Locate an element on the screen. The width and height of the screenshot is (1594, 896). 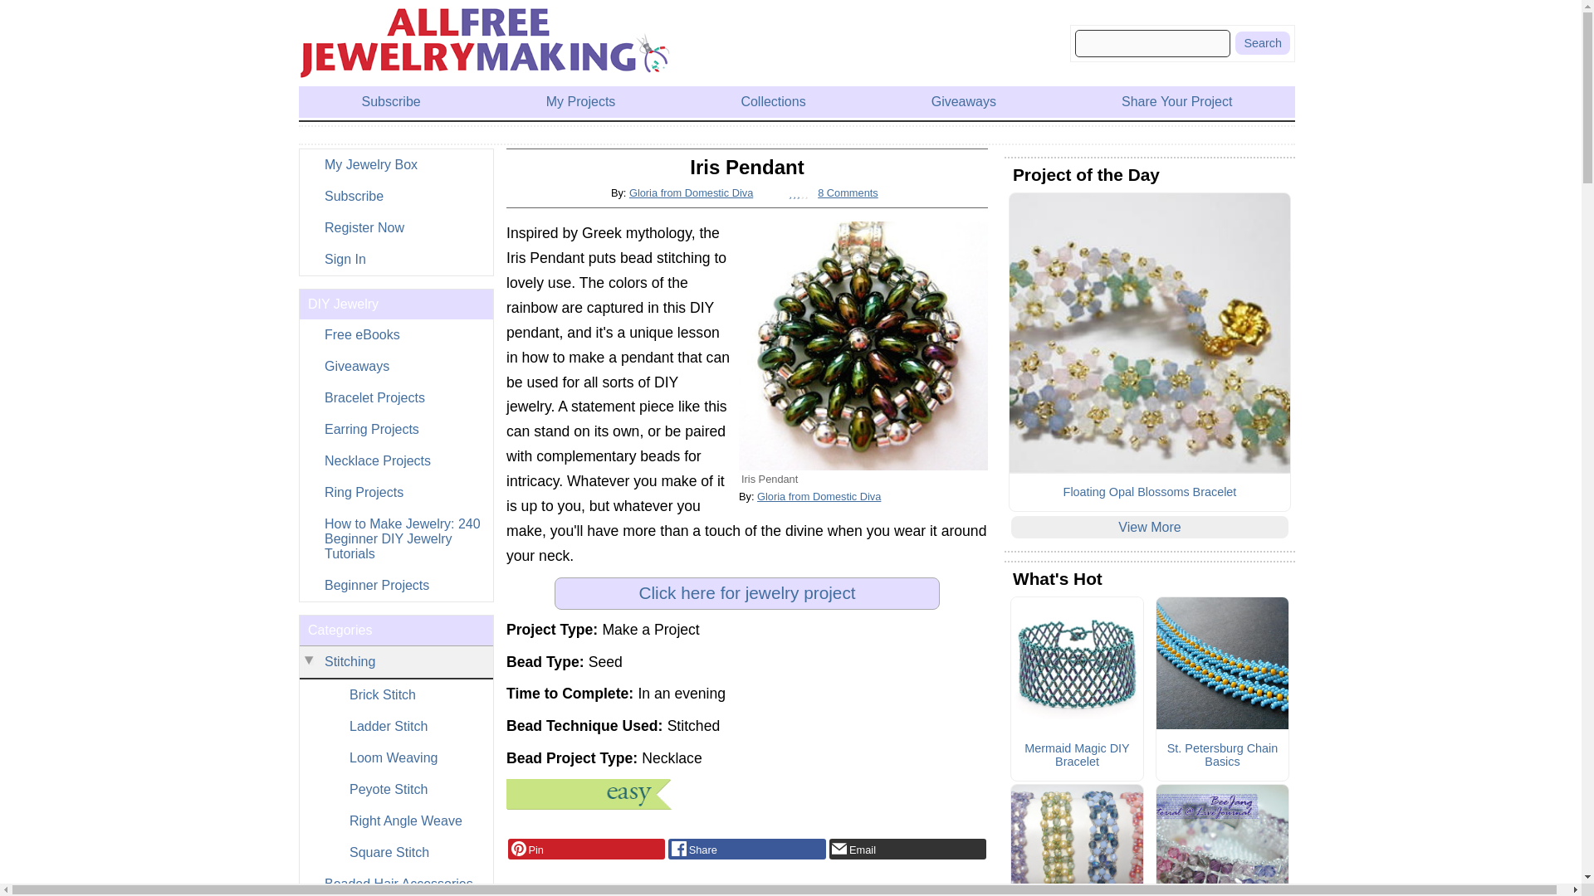
Subscribe is located at coordinates (395, 196).